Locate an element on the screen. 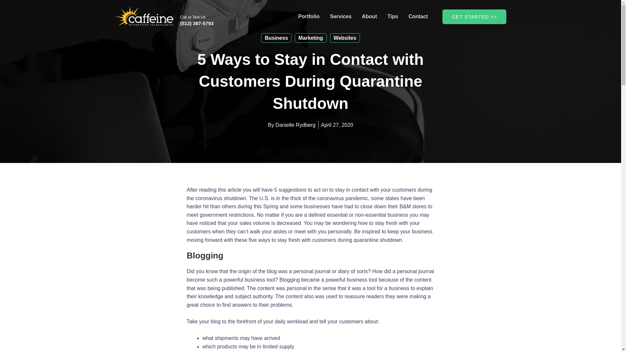 This screenshot has height=352, width=626. Portfolio is located at coordinates (308, 16).